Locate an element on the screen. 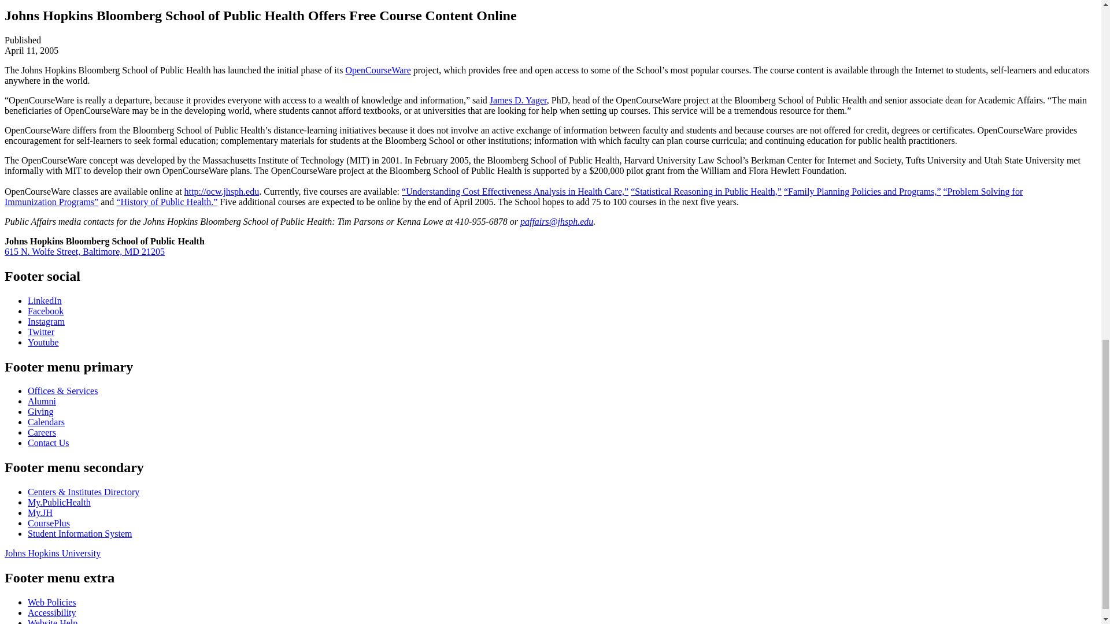 The image size is (1110, 624). OpenCourceWare is located at coordinates (378, 70).